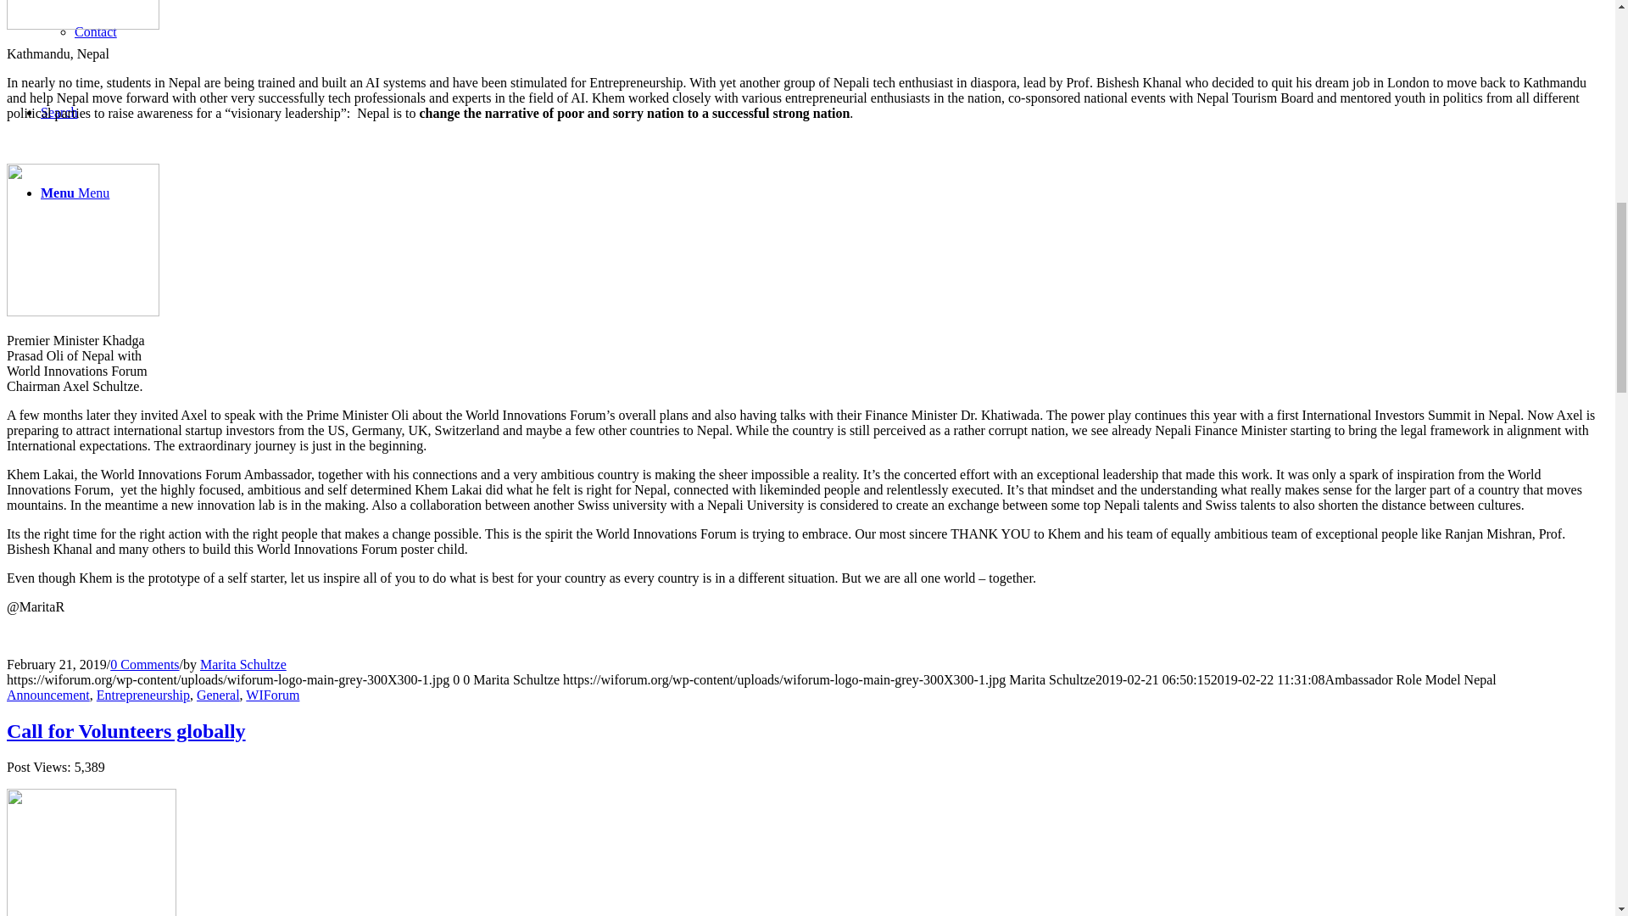 The height and width of the screenshot is (916, 1628). Describe the element at coordinates (243, 664) in the screenshot. I see `Marita Schultze` at that location.